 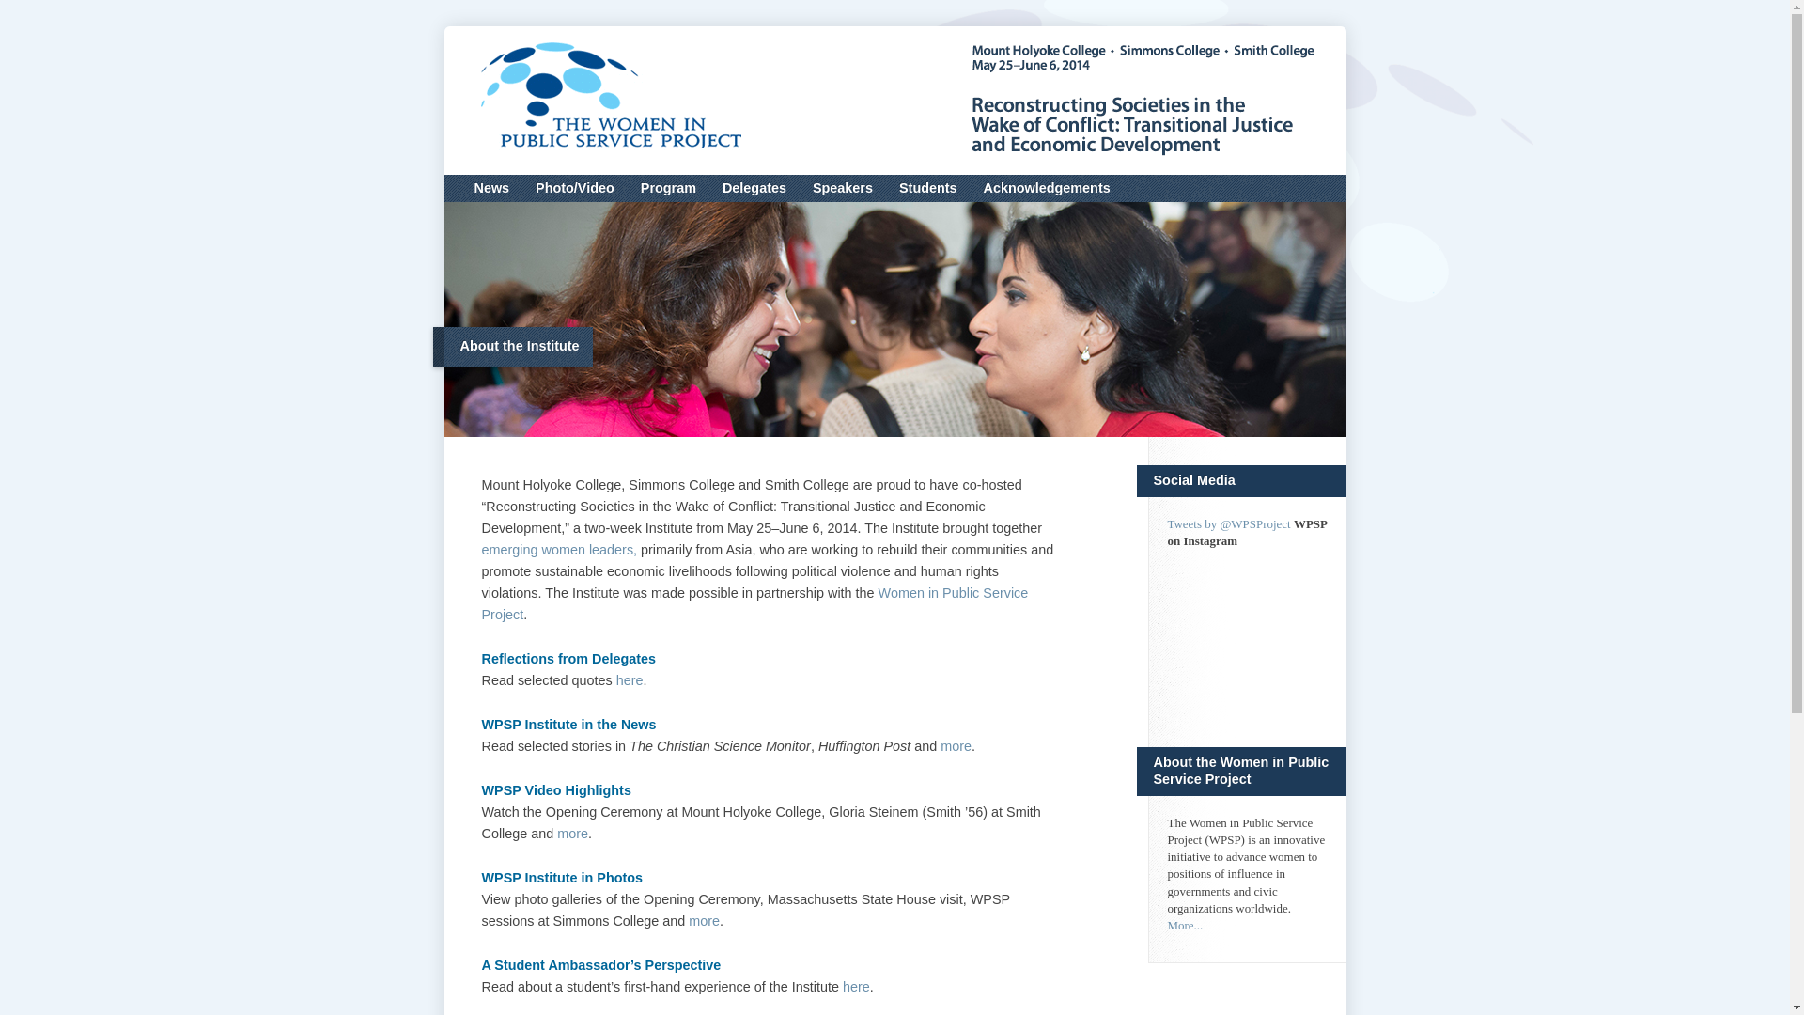 I want to click on Speakers, so click(x=843, y=188).